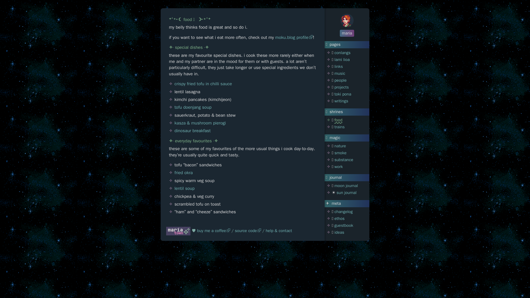 The height and width of the screenshot is (298, 530). Describe the element at coordinates (184, 188) in the screenshot. I see `lentil soup` at that location.